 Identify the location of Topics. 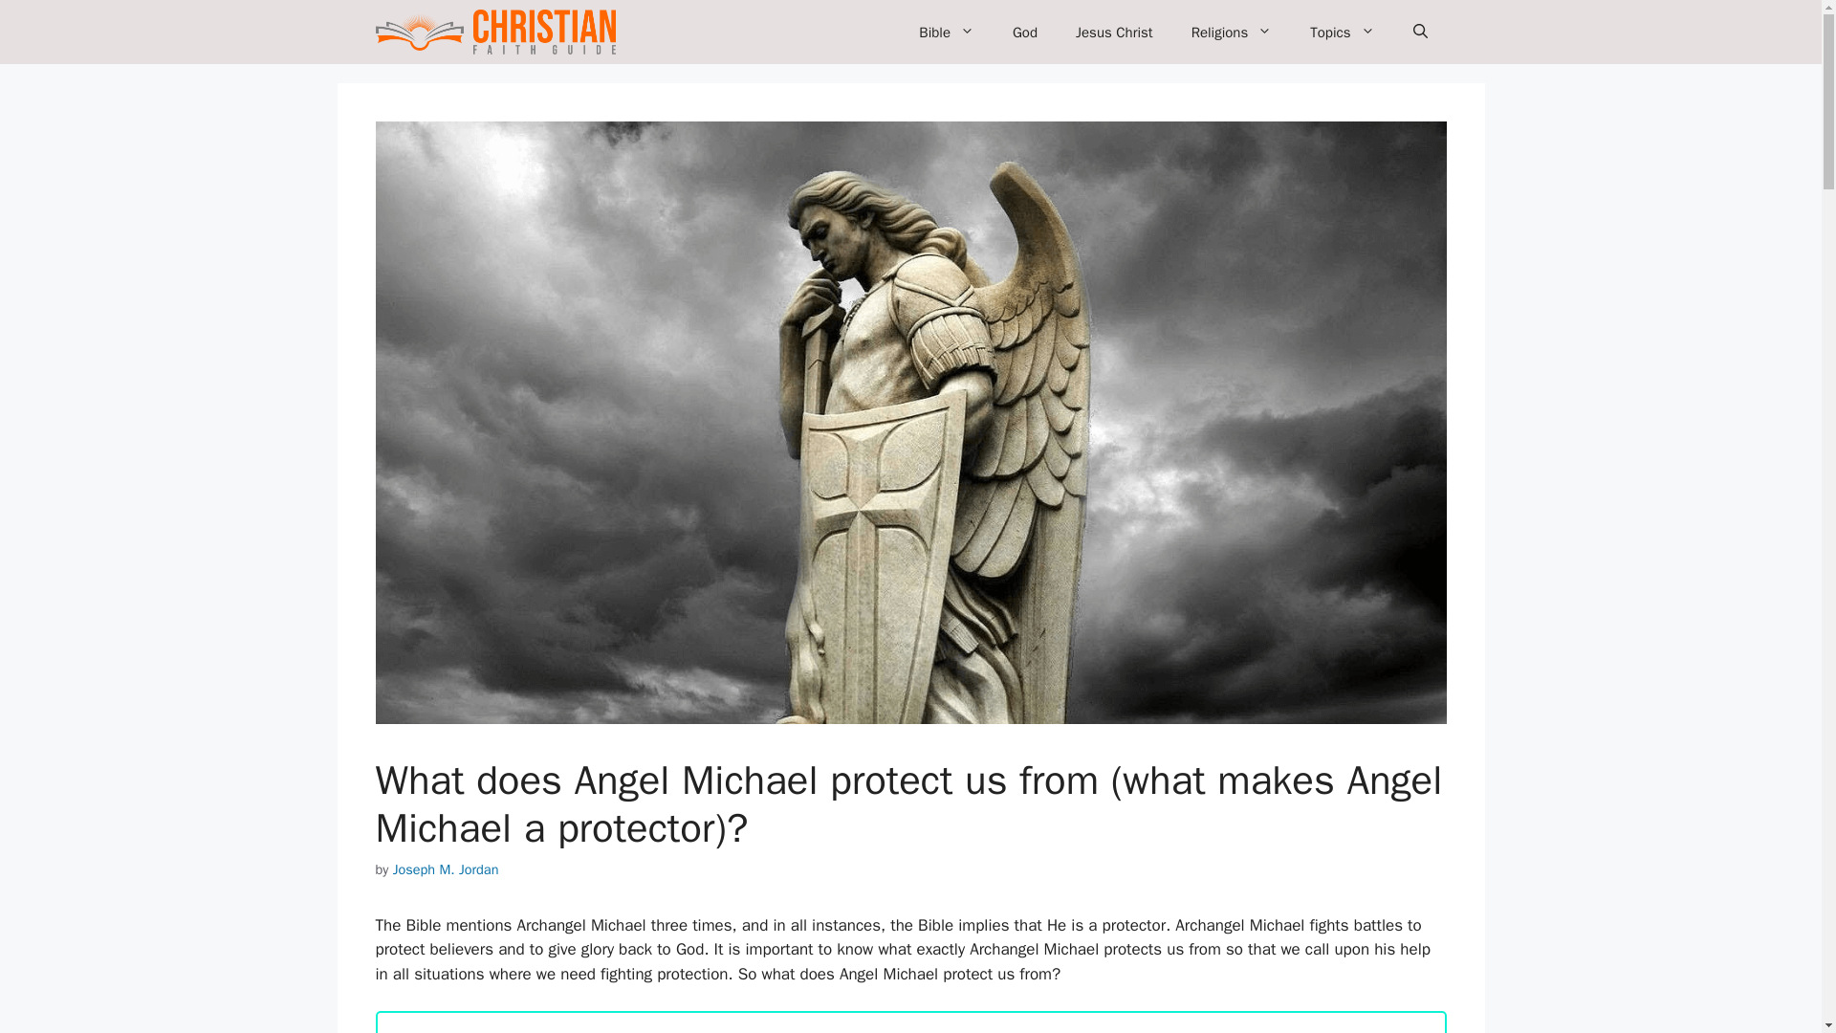
(1342, 33).